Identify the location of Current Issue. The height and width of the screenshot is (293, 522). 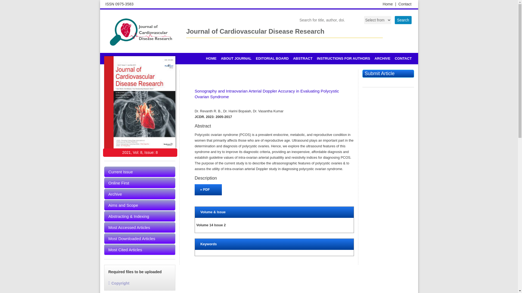
(140, 172).